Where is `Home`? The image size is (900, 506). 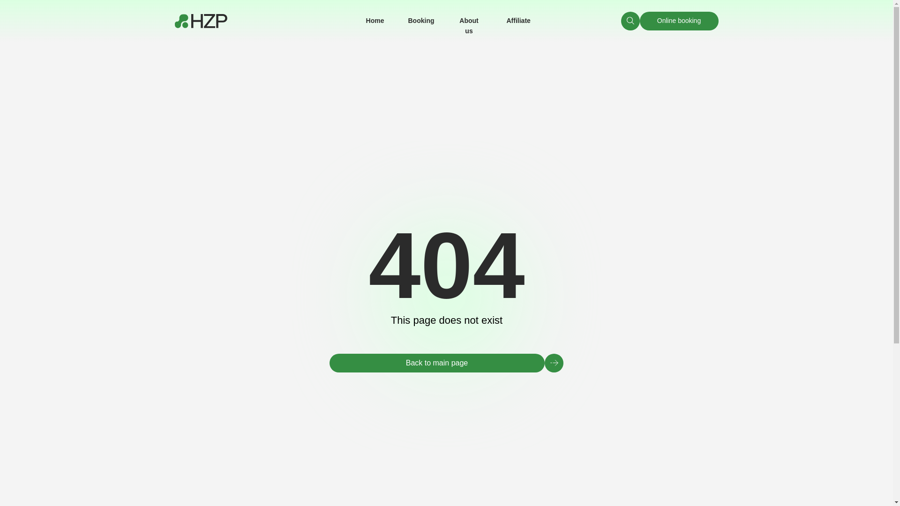
Home is located at coordinates (375, 21).